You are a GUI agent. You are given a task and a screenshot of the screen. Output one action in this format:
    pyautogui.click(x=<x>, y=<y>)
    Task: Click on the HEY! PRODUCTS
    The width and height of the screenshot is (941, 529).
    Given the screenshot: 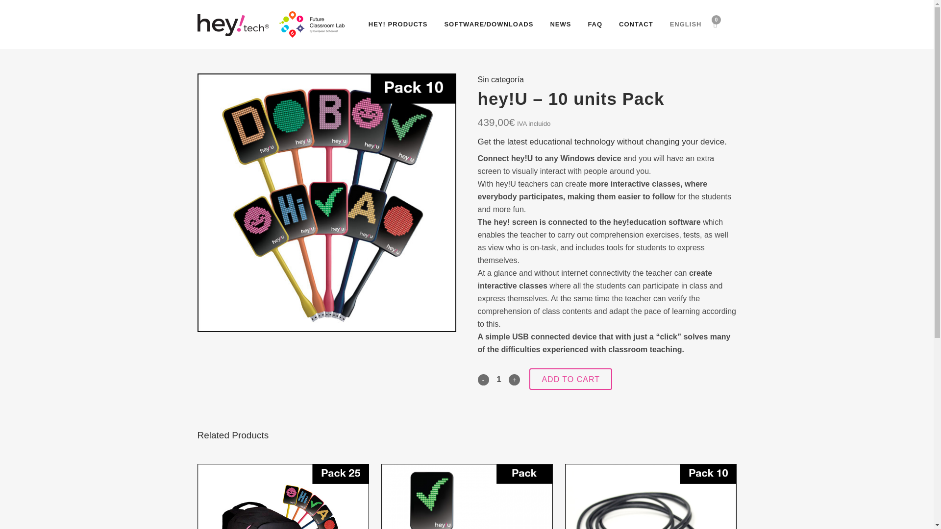 What is the action you would take?
    pyautogui.click(x=398, y=24)
    